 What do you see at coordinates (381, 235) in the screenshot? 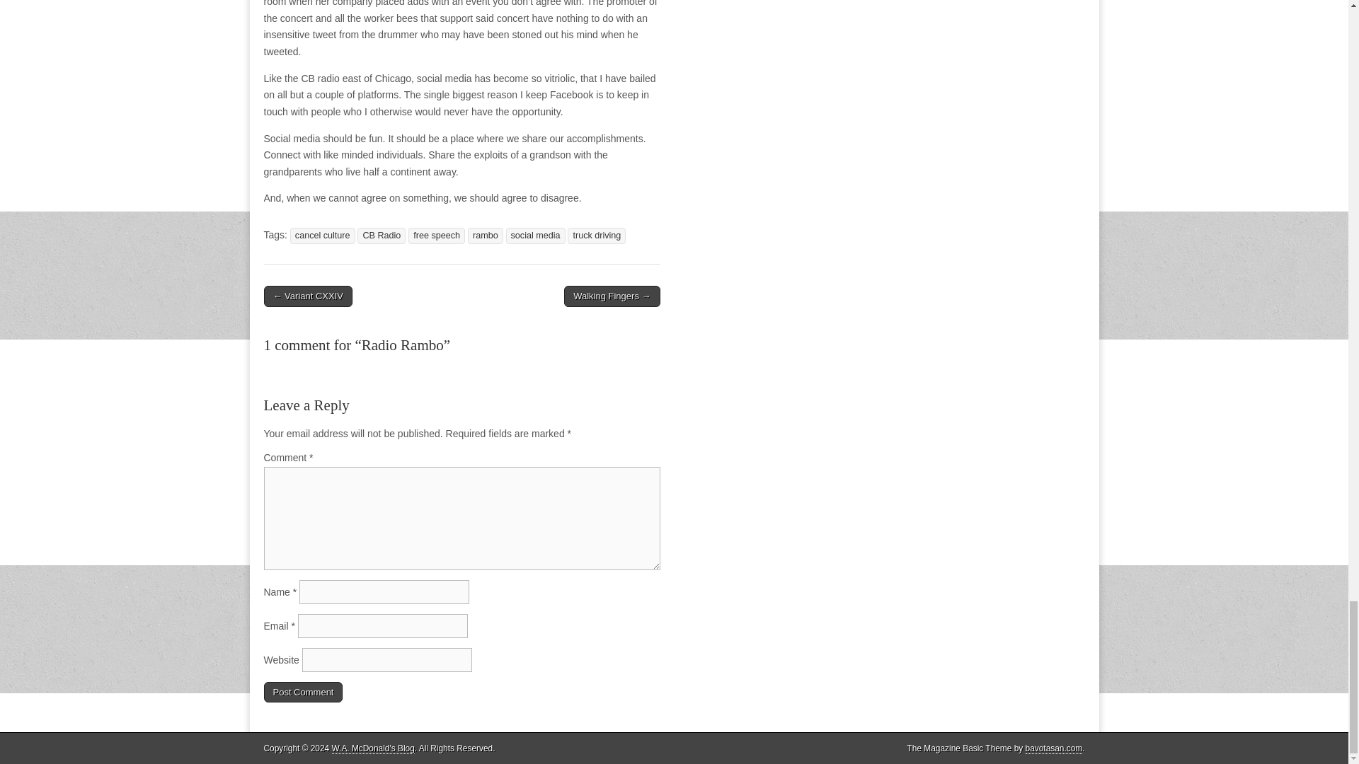
I see `CB Radio` at bounding box center [381, 235].